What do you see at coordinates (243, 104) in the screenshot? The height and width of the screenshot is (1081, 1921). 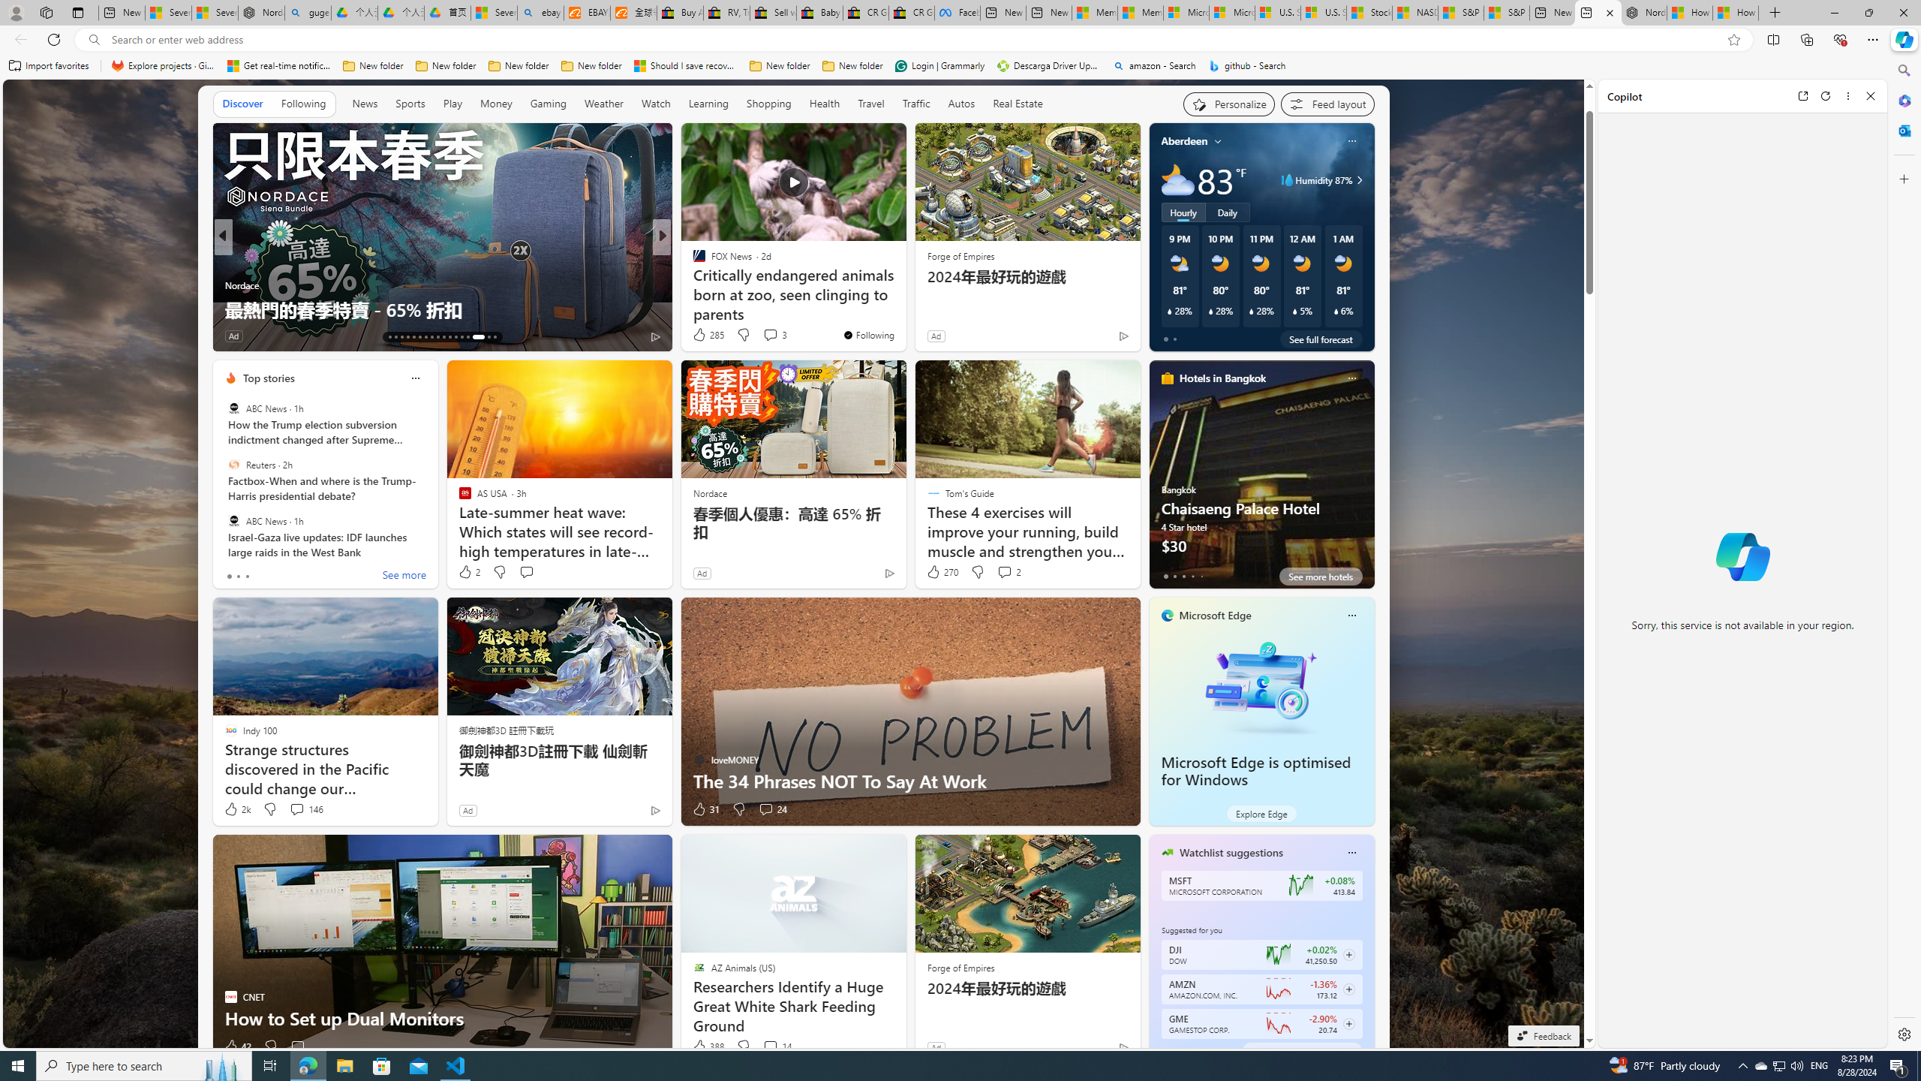 I see `Discover` at bounding box center [243, 104].